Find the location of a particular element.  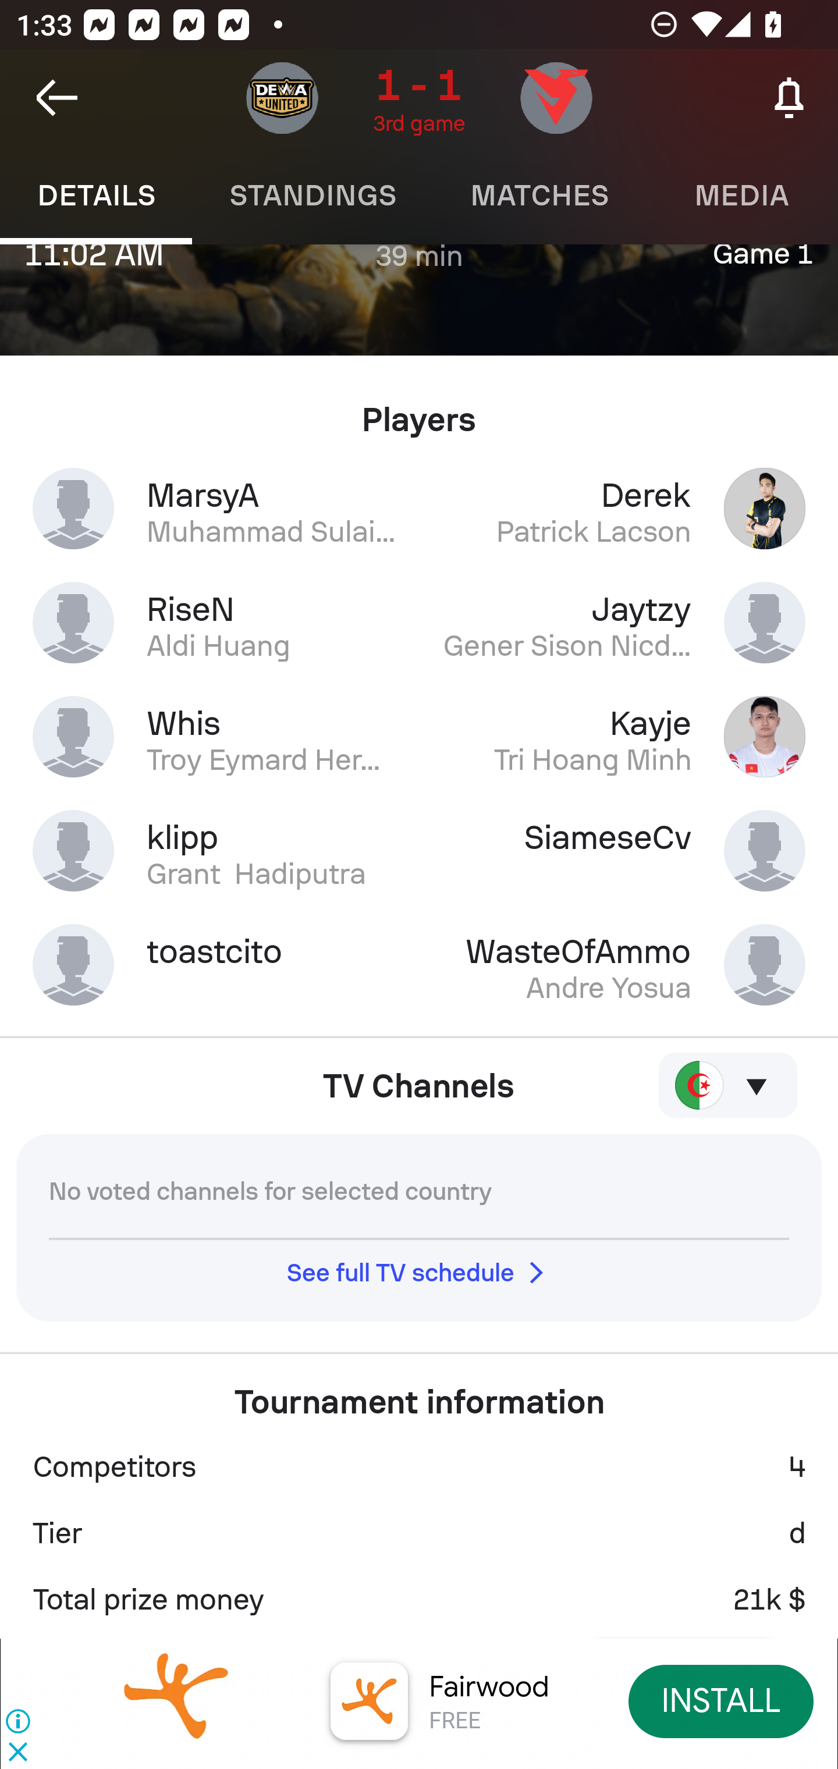

FREE is located at coordinates (455, 1721).